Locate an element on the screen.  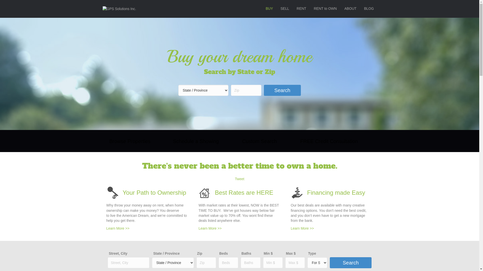
SELL is located at coordinates (285, 9).